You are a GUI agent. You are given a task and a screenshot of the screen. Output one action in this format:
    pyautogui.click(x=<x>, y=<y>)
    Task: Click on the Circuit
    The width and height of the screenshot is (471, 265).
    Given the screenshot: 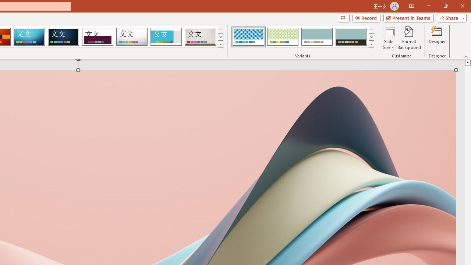 What is the action you would take?
    pyautogui.click(x=29, y=37)
    